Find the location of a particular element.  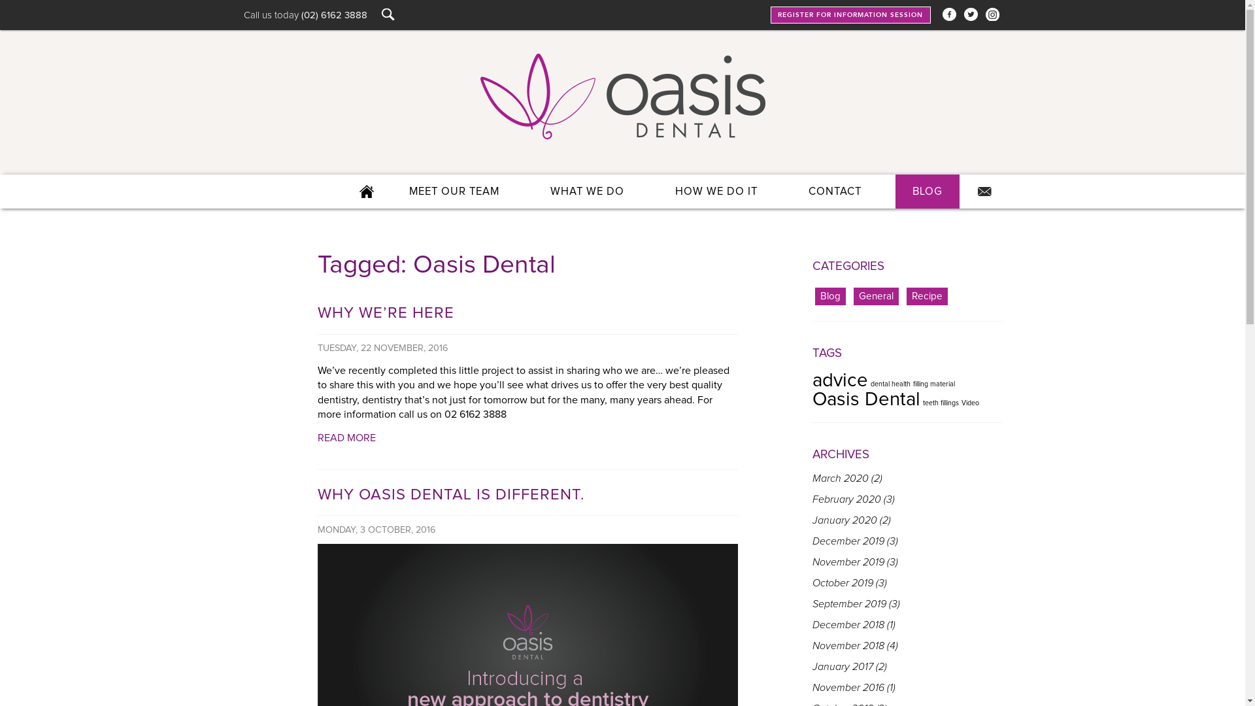

READ MORE is located at coordinates (346, 438).